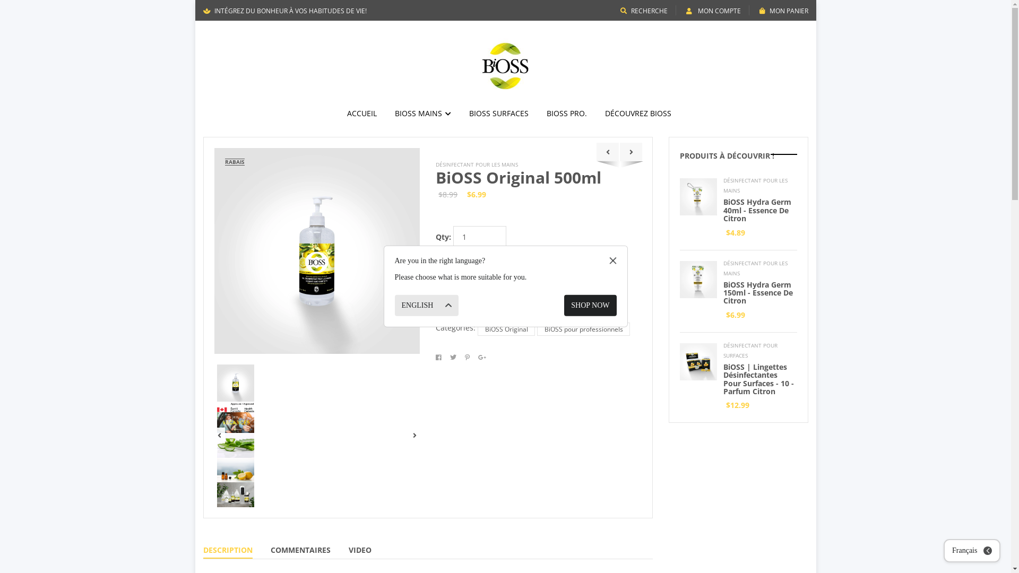 The height and width of the screenshot is (573, 1019). Describe the element at coordinates (423, 114) in the screenshot. I see `BIOSS MAINS` at that location.